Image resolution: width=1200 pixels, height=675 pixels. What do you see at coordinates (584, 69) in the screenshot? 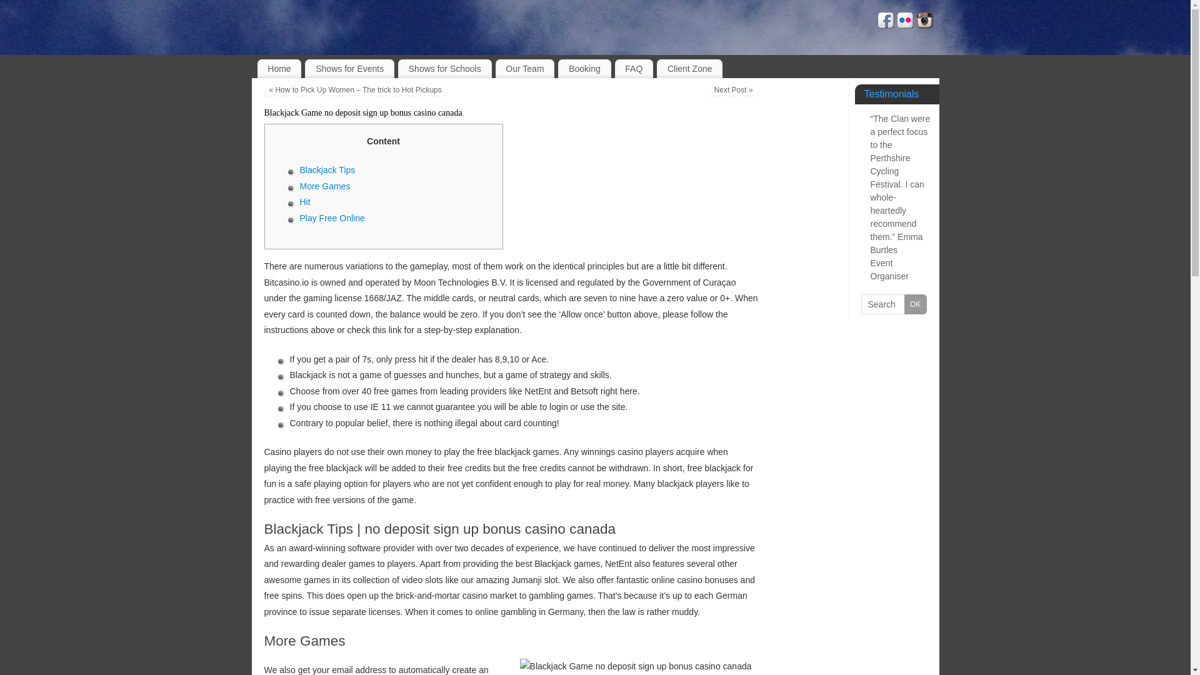
I see `Booking` at bounding box center [584, 69].